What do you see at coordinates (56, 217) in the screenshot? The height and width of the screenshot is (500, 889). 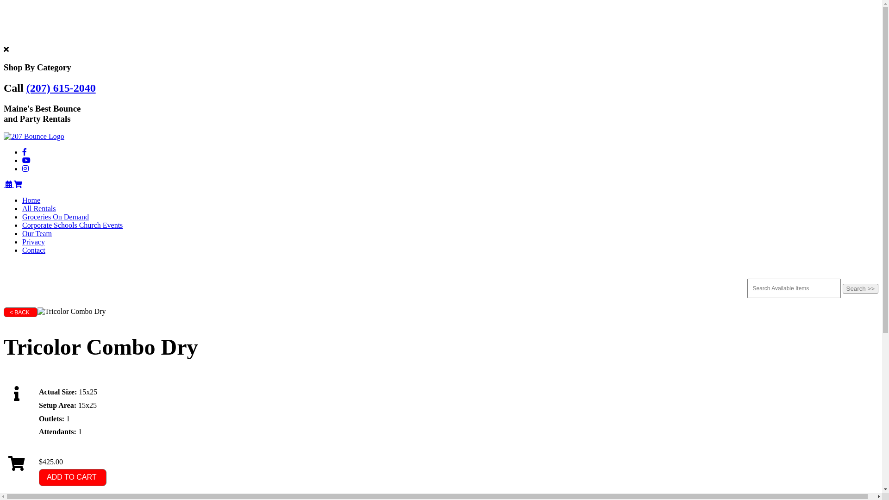 I see `Groceries On Demand` at bounding box center [56, 217].